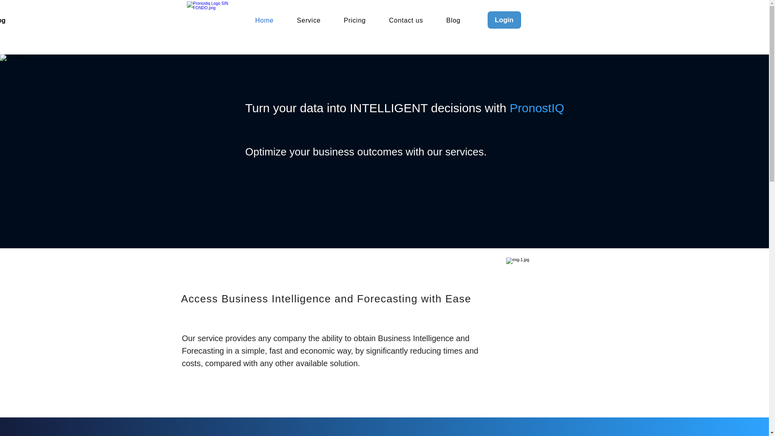 The width and height of the screenshot is (775, 436). What do you see at coordinates (308, 21) in the screenshot?
I see `Service` at bounding box center [308, 21].